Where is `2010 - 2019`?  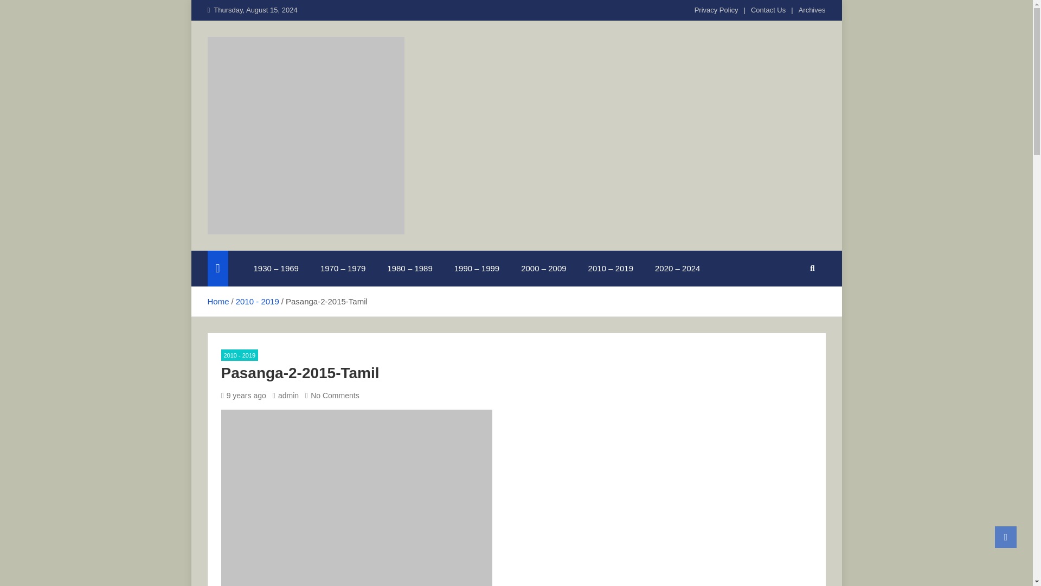
2010 - 2019 is located at coordinates (257, 301).